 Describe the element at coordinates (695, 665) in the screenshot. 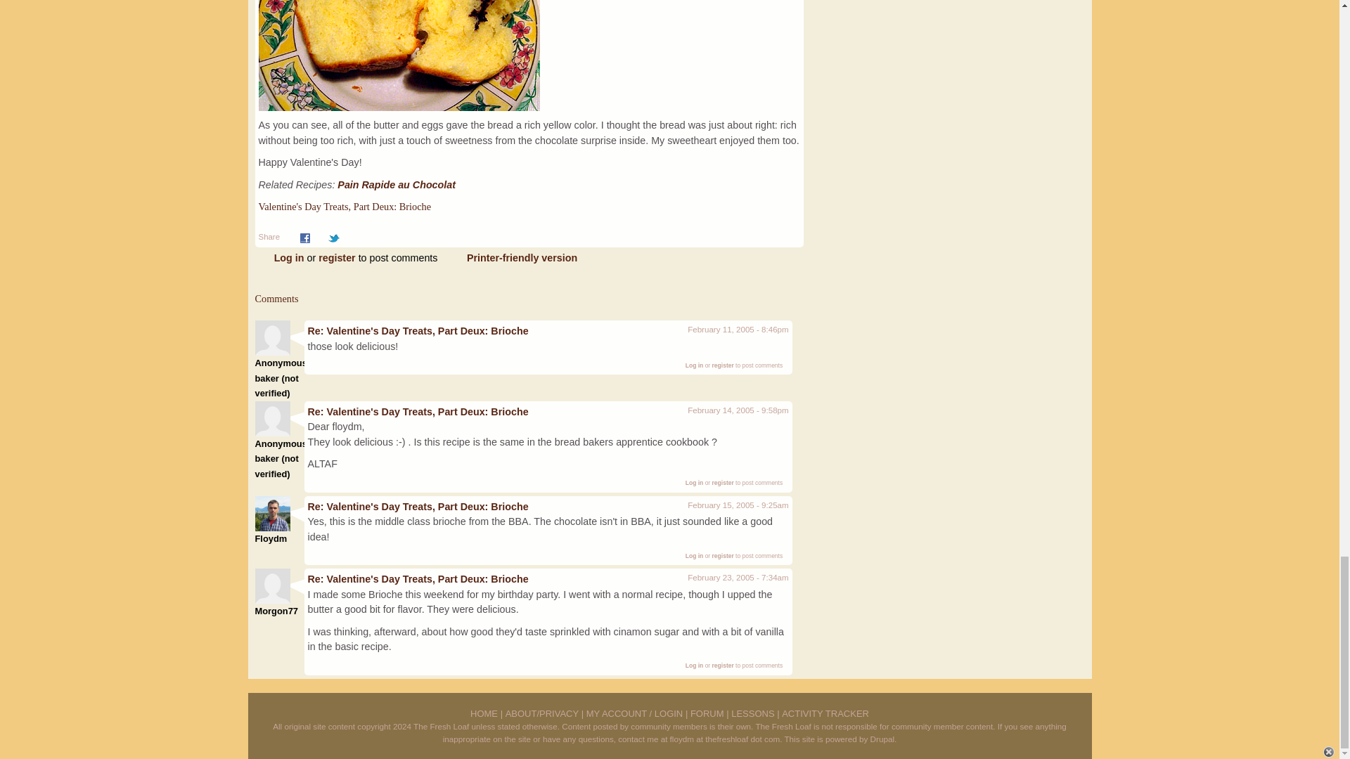

I see `Log in` at that location.